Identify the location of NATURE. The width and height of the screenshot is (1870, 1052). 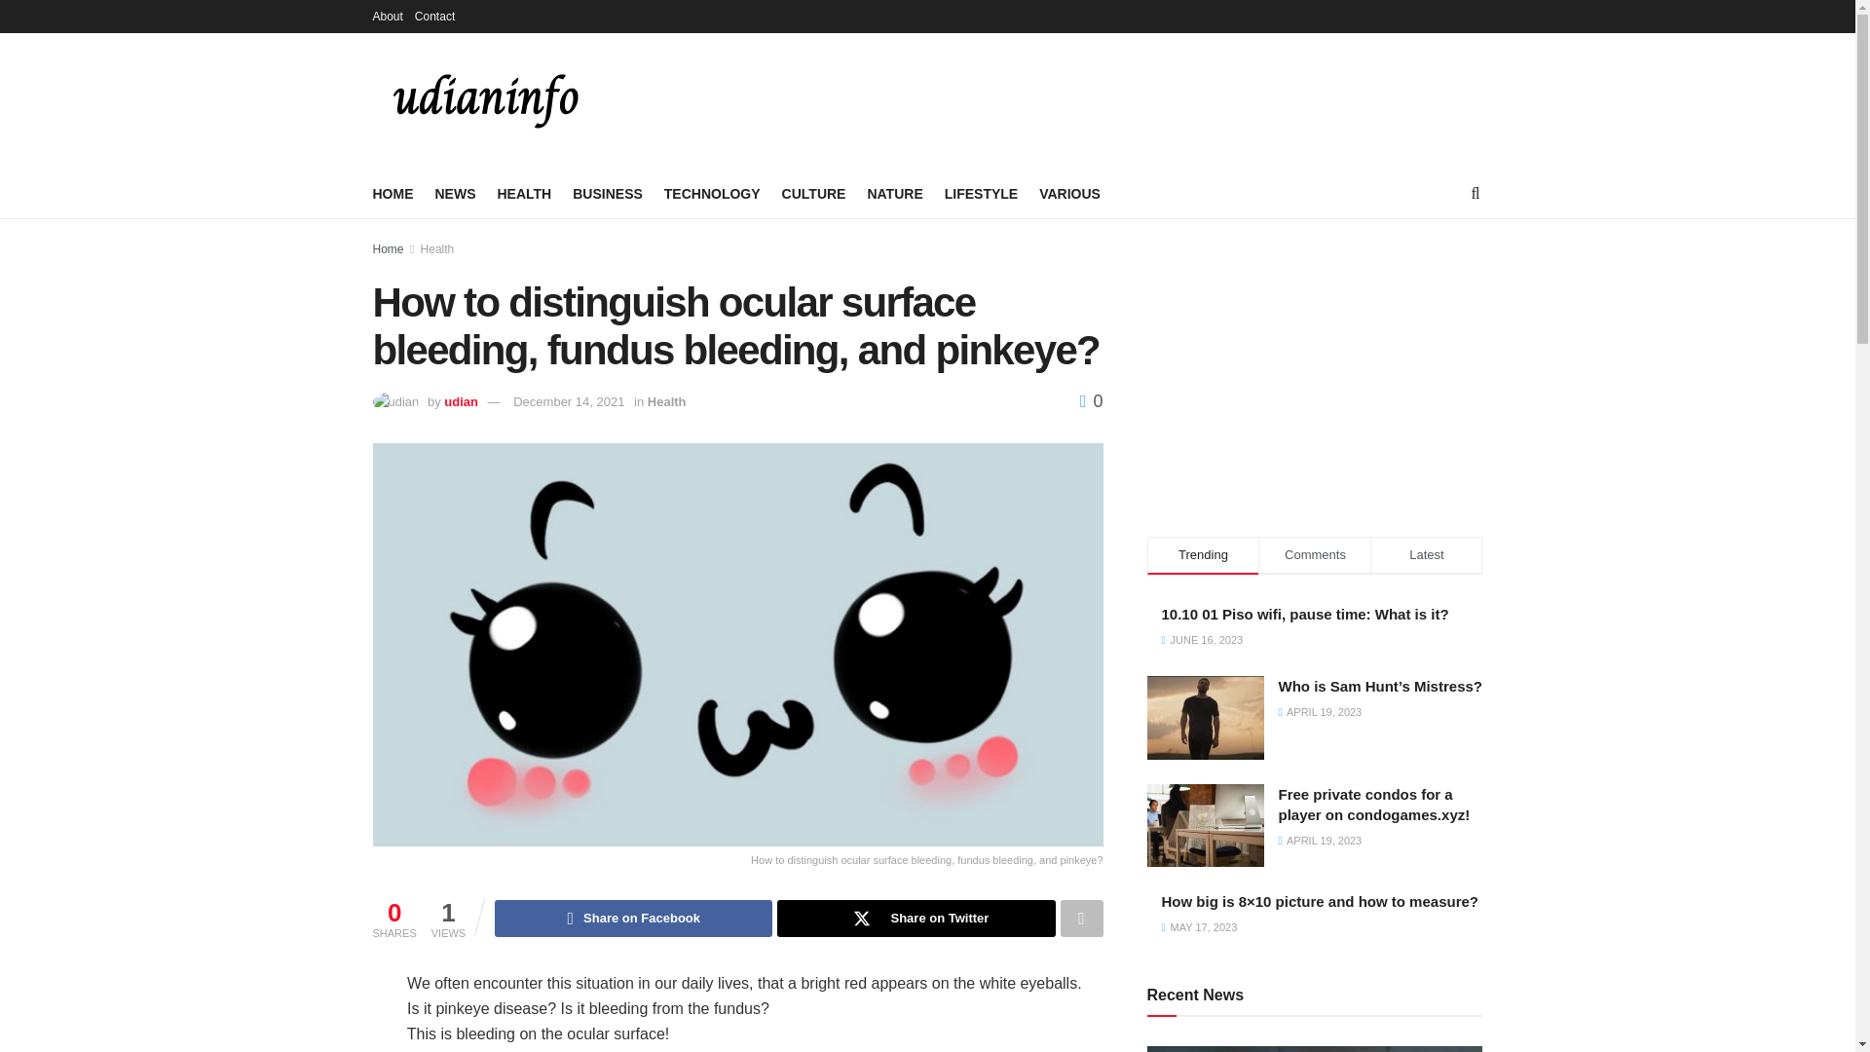
(894, 193).